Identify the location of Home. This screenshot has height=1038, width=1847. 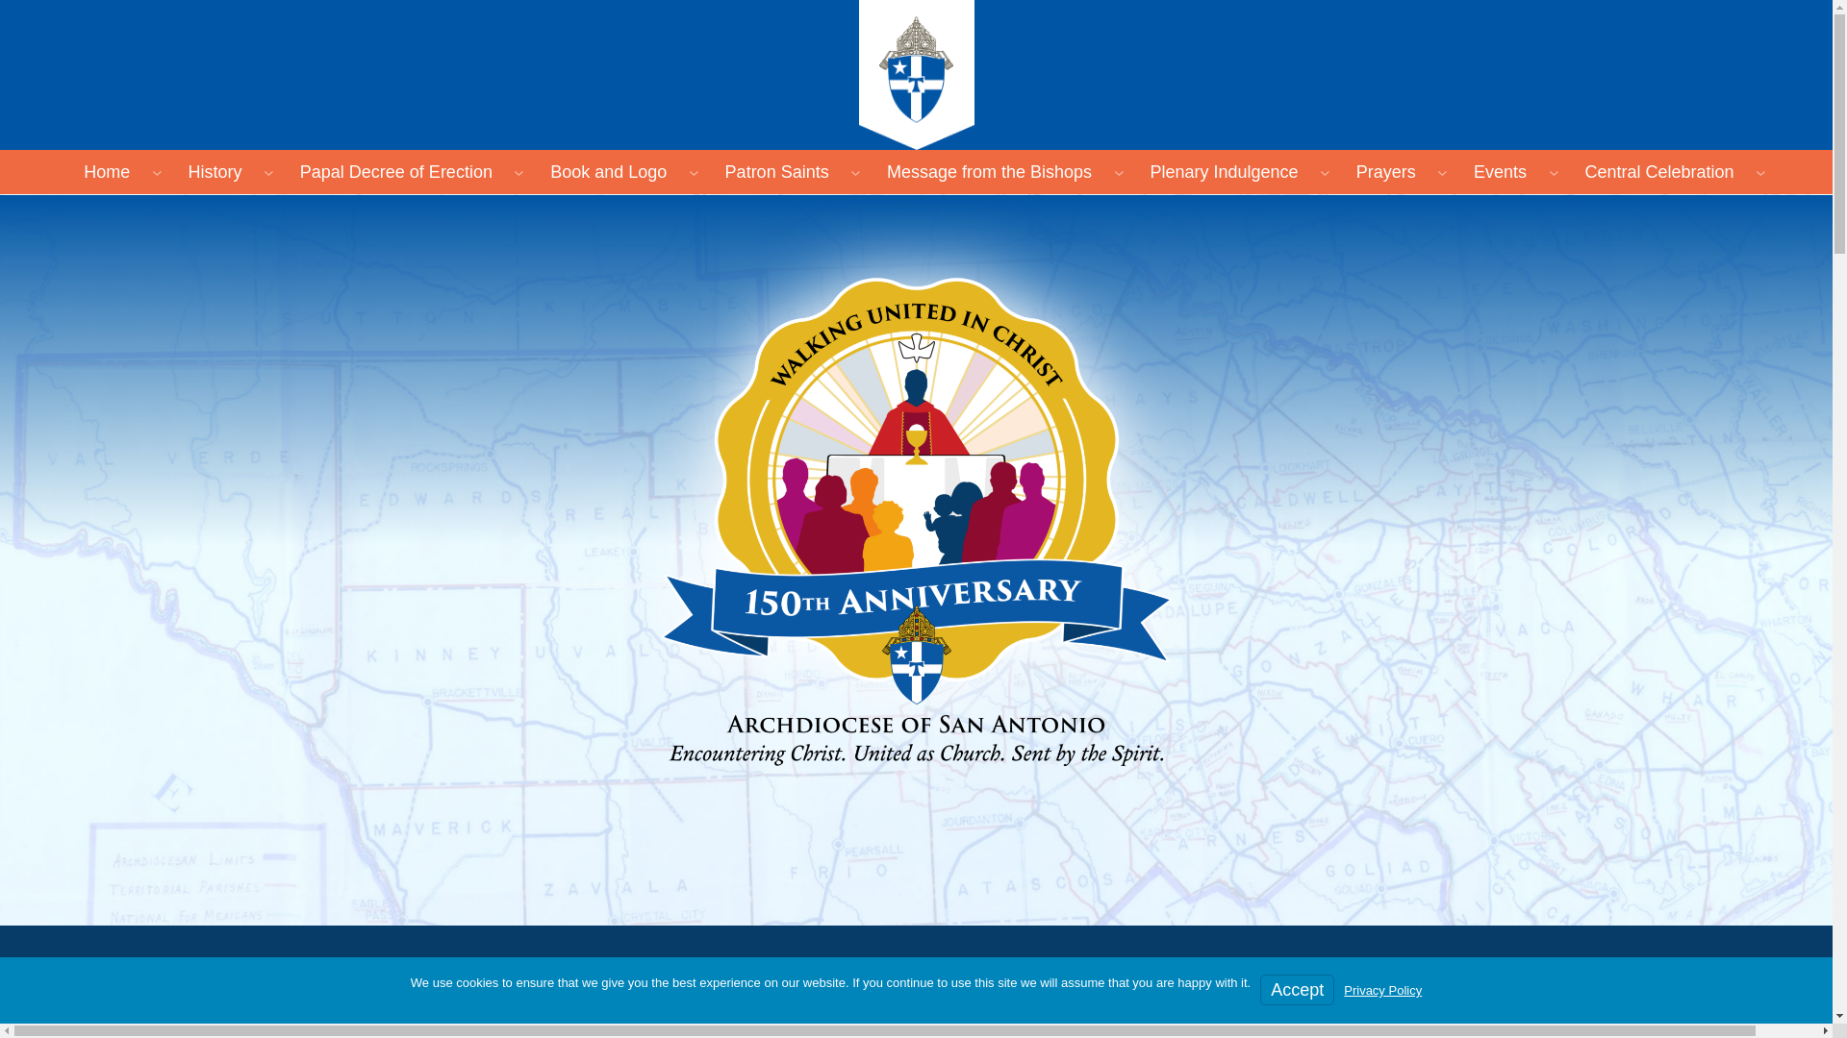
(107, 172).